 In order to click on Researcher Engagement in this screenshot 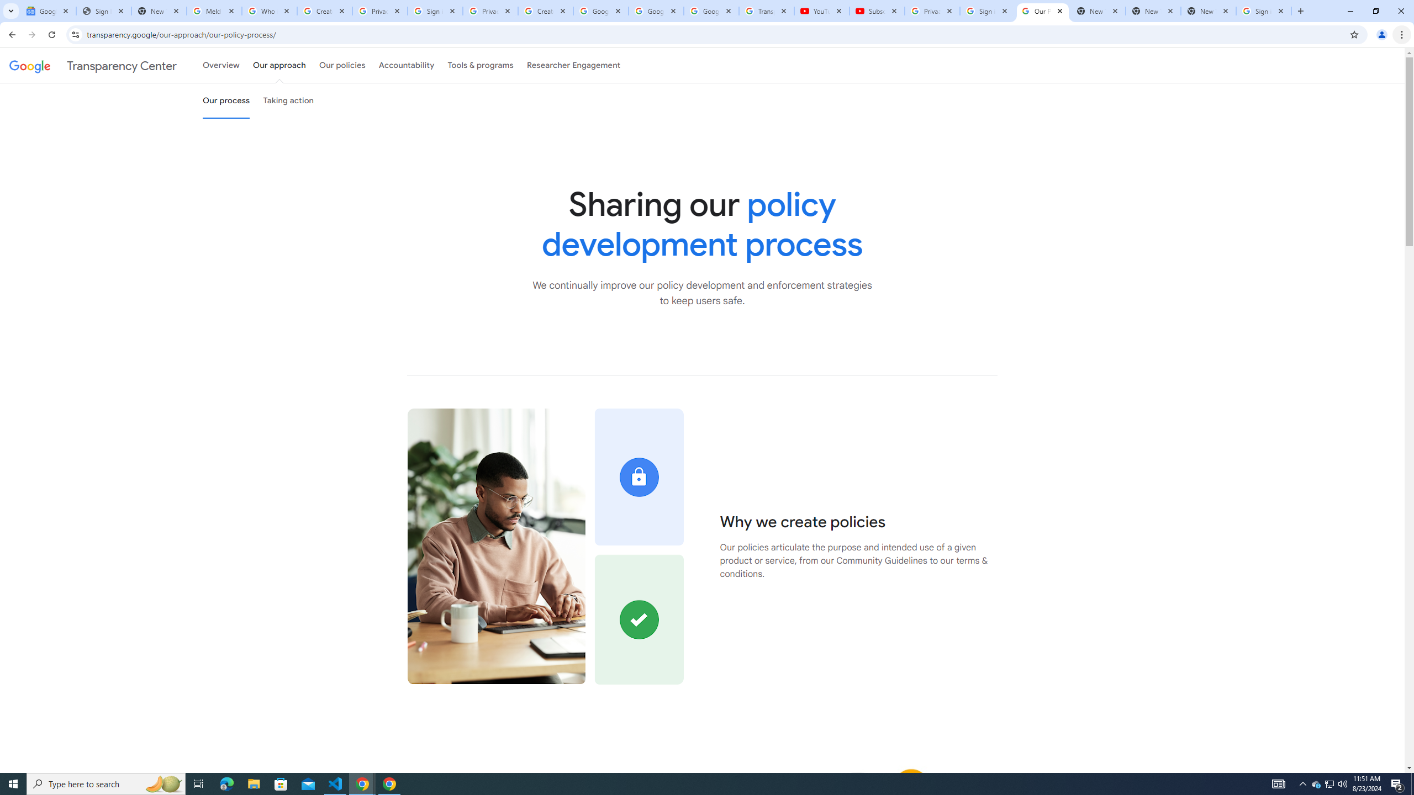, I will do `click(574, 65)`.